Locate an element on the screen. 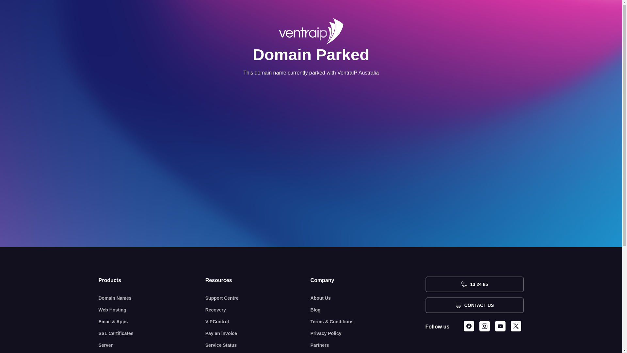 This screenshot has height=353, width=627. Domain Names is located at coordinates (152, 298).